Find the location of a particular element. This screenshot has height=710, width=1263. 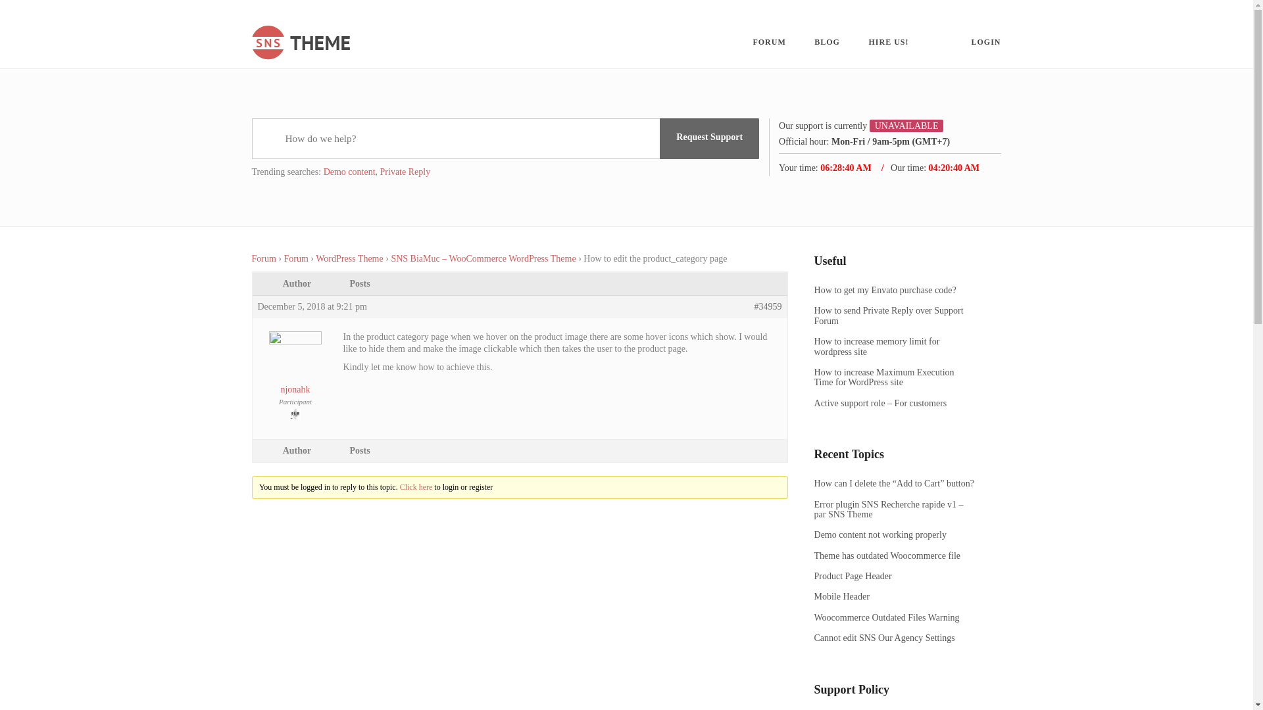

Cannot edit SNS Our Agency Settings is located at coordinates (895, 638).